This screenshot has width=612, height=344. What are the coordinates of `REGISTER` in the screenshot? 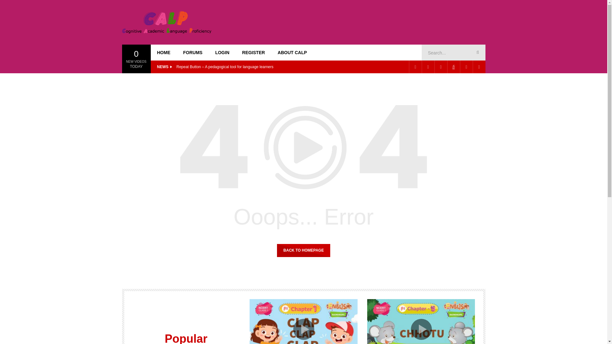 It's located at (254, 53).